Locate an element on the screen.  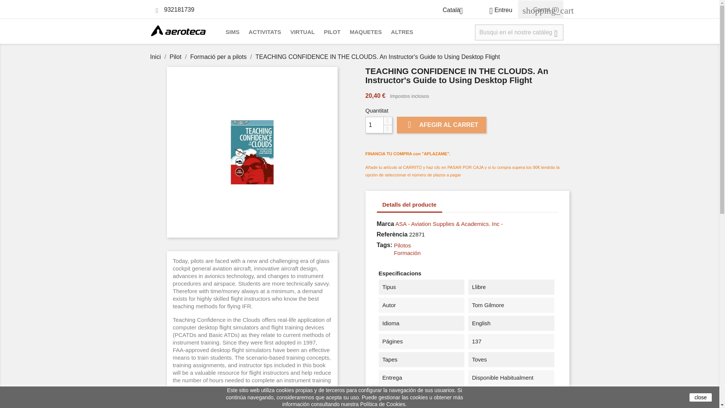
VIRTUAL is located at coordinates (302, 32).